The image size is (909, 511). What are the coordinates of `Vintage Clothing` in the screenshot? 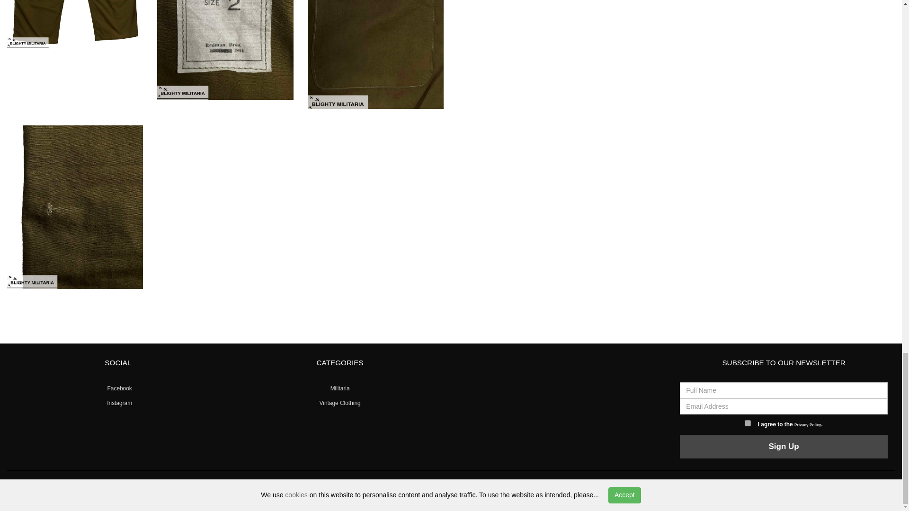 It's located at (340, 403).